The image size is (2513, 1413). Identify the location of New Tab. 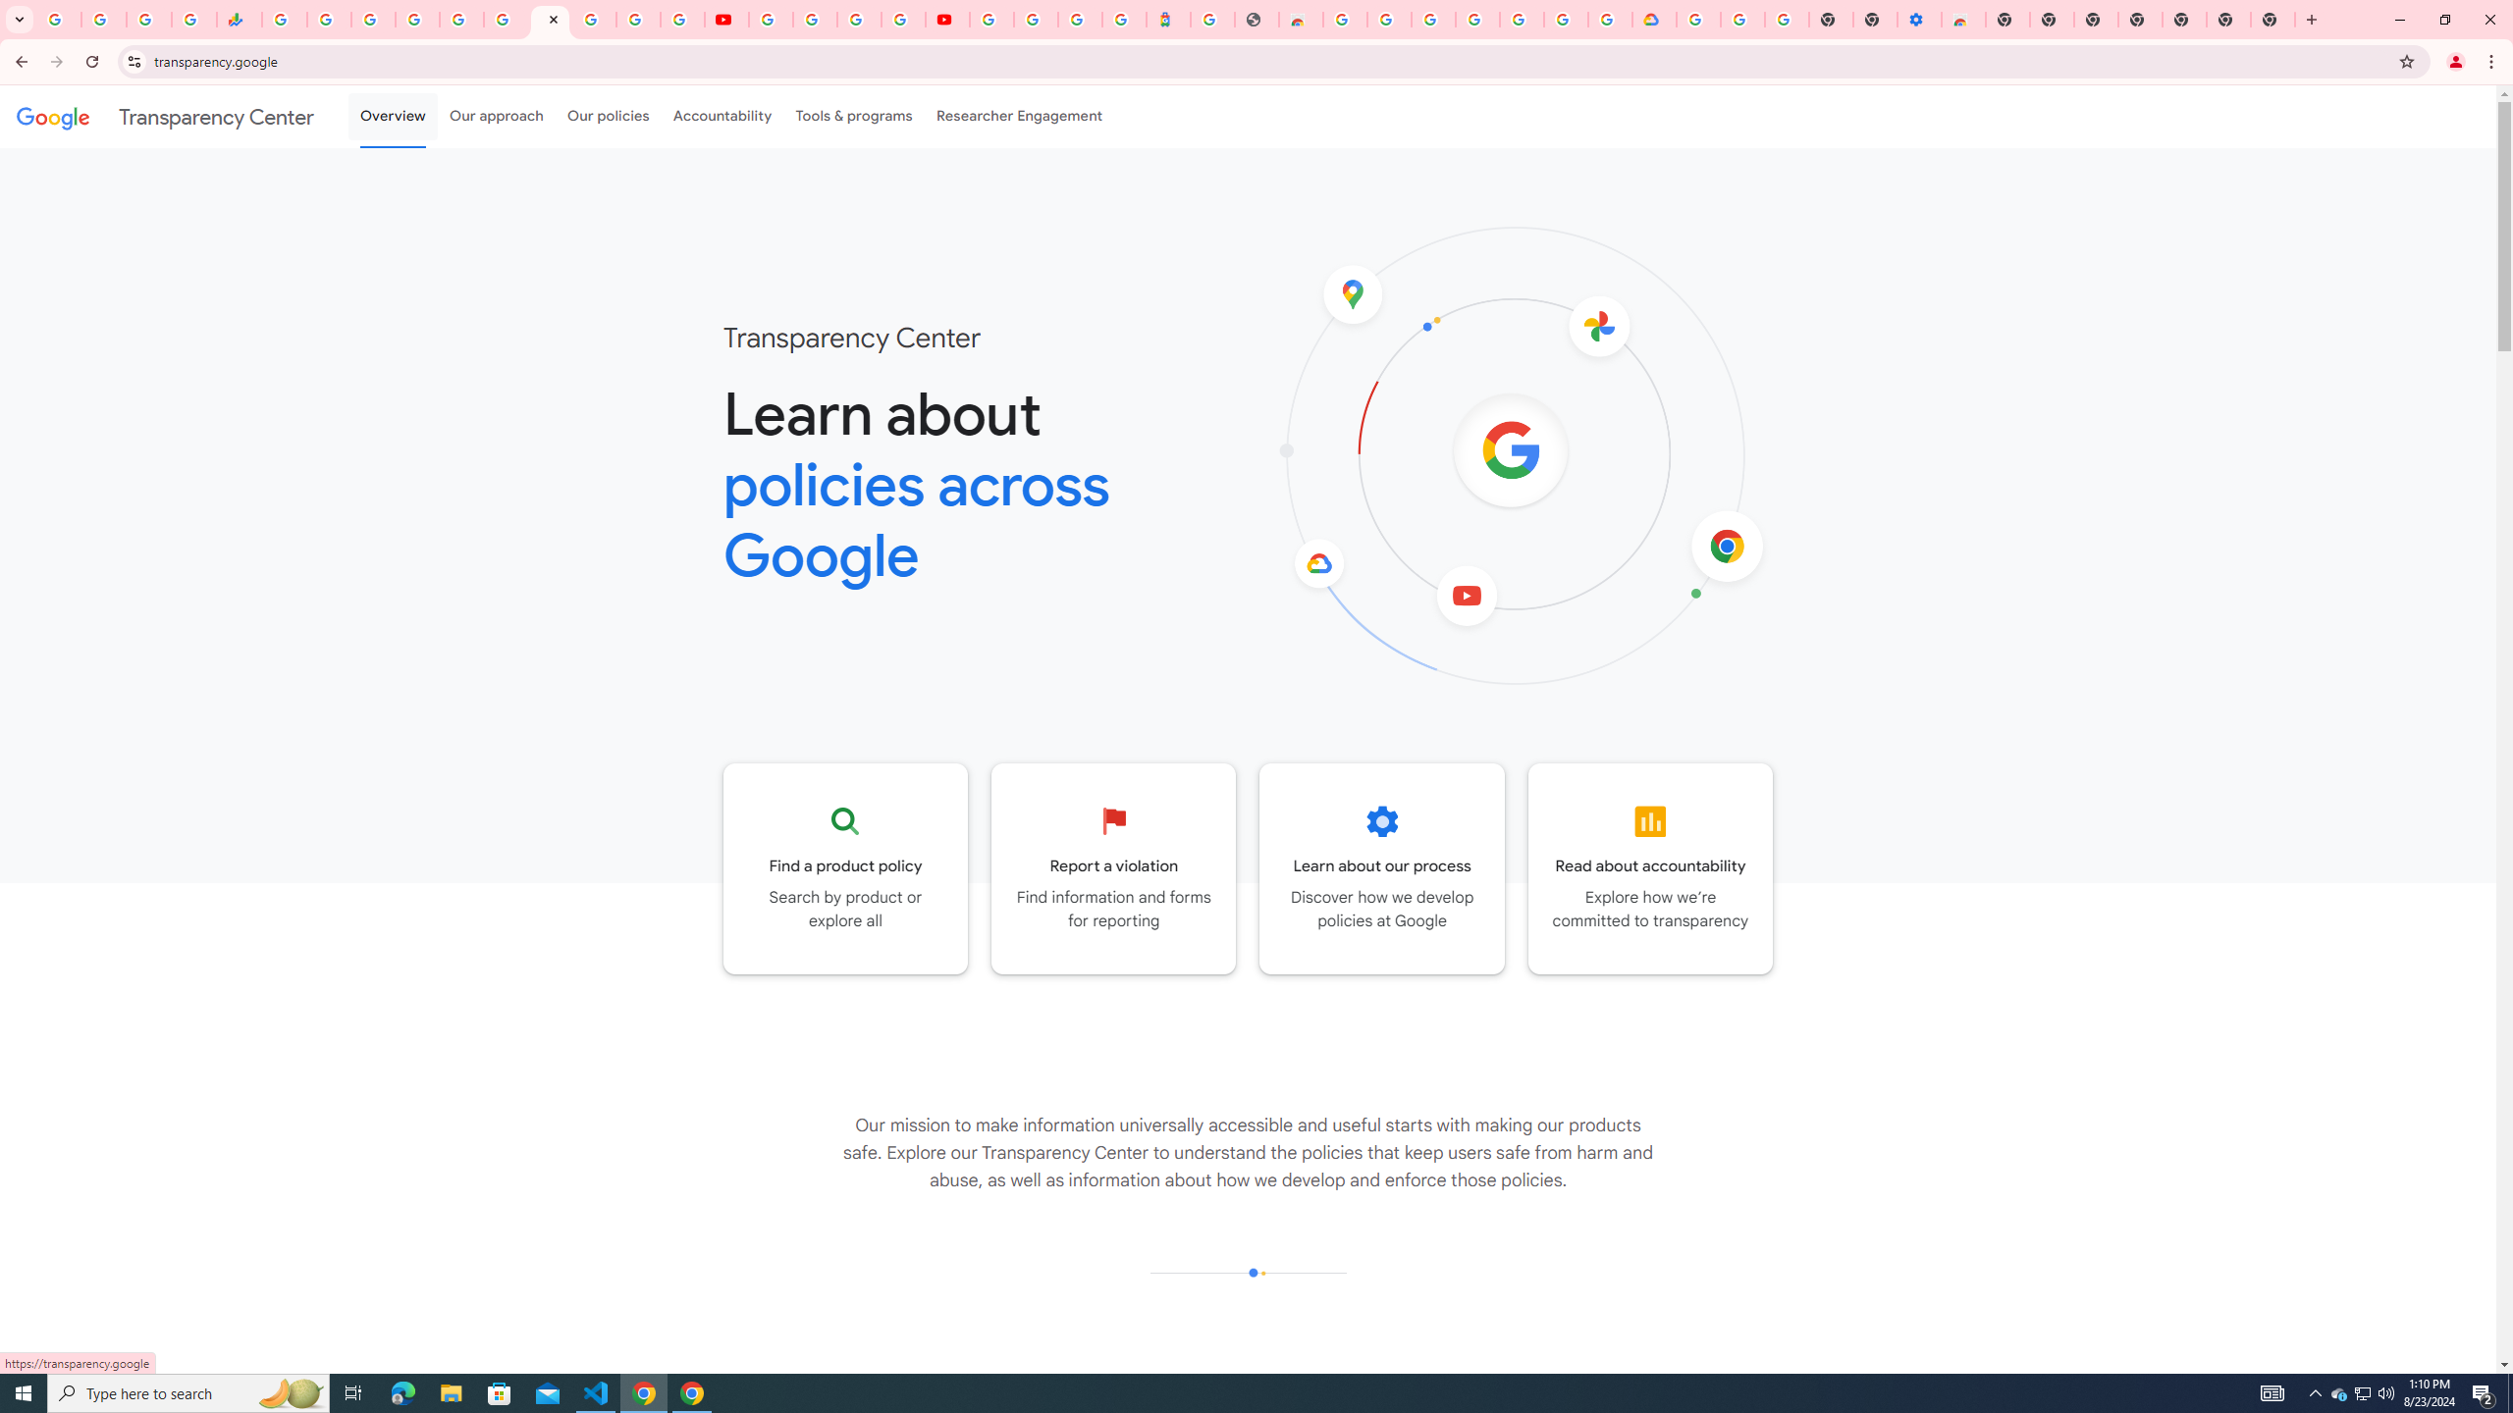
(2184, 20).